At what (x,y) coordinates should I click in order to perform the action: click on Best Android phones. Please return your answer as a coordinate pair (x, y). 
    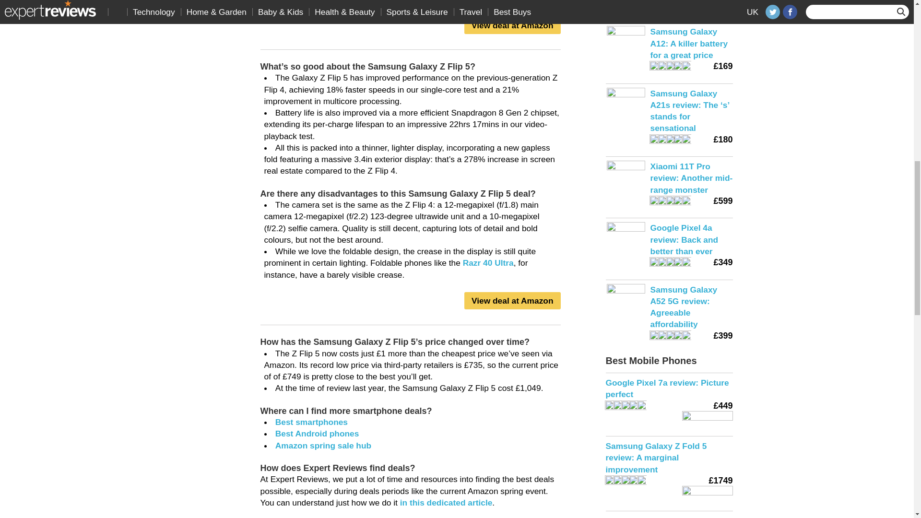
    Looking at the image, I should click on (317, 434).